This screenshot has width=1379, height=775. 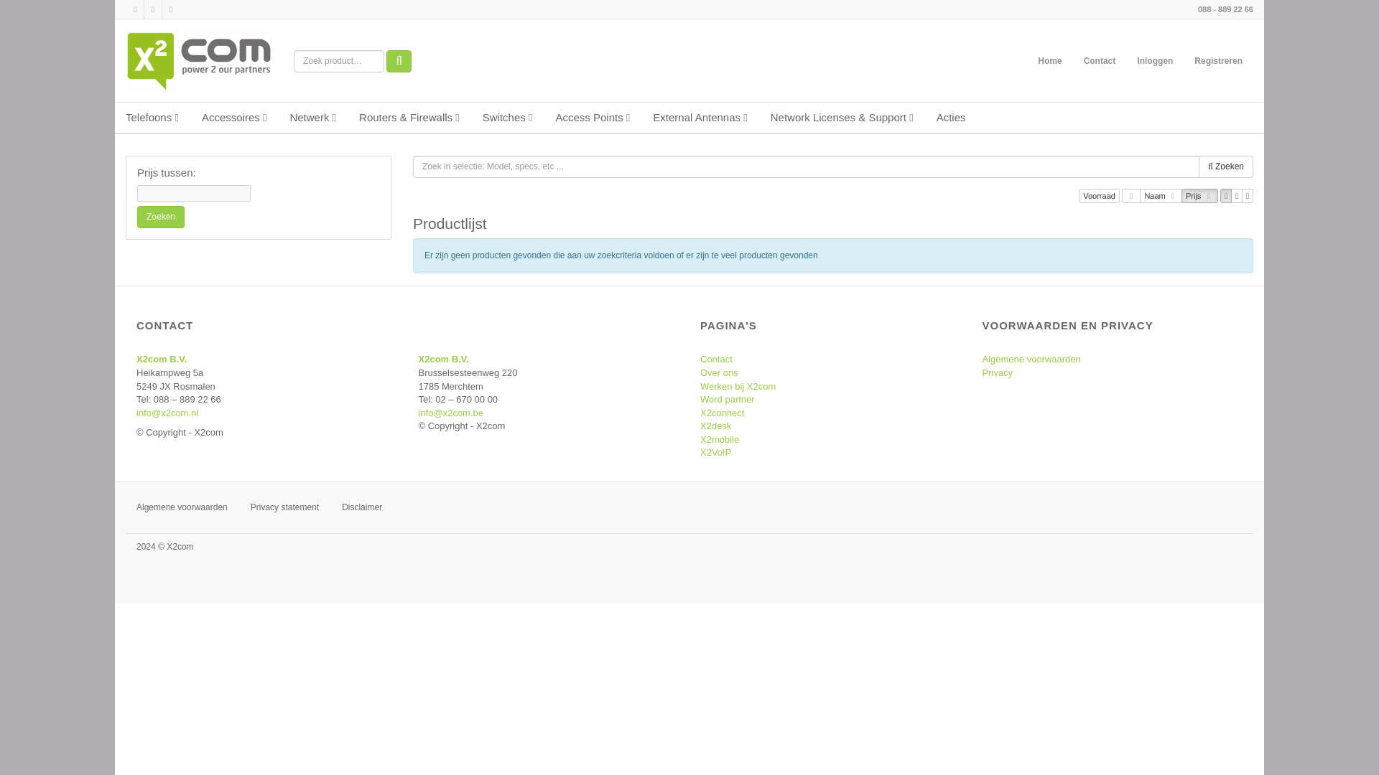 What do you see at coordinates (1130, 197) in the screenshot?
I see `on` at bounding box center [1130, 197].